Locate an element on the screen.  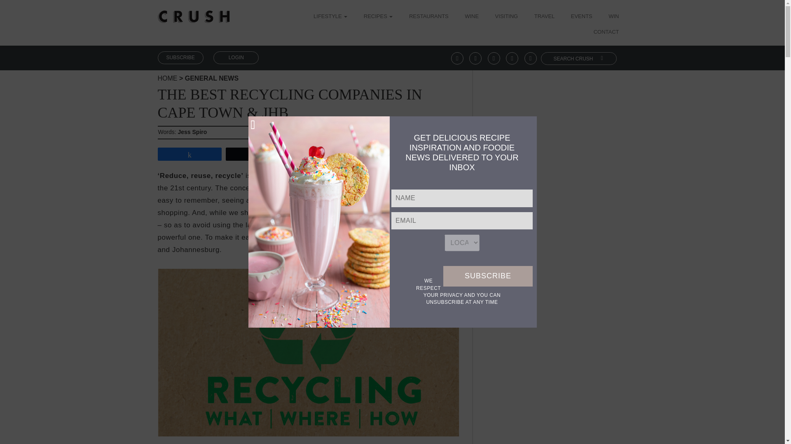
3rd party ad content is located at coordinates (553, 382).